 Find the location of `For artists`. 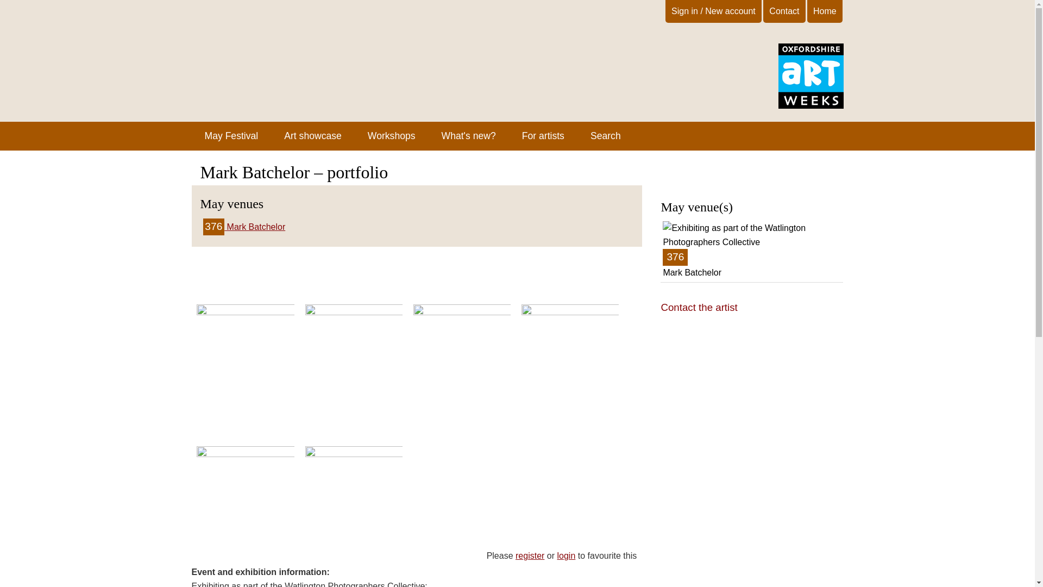

For artists is located at coordinates (231, 136).